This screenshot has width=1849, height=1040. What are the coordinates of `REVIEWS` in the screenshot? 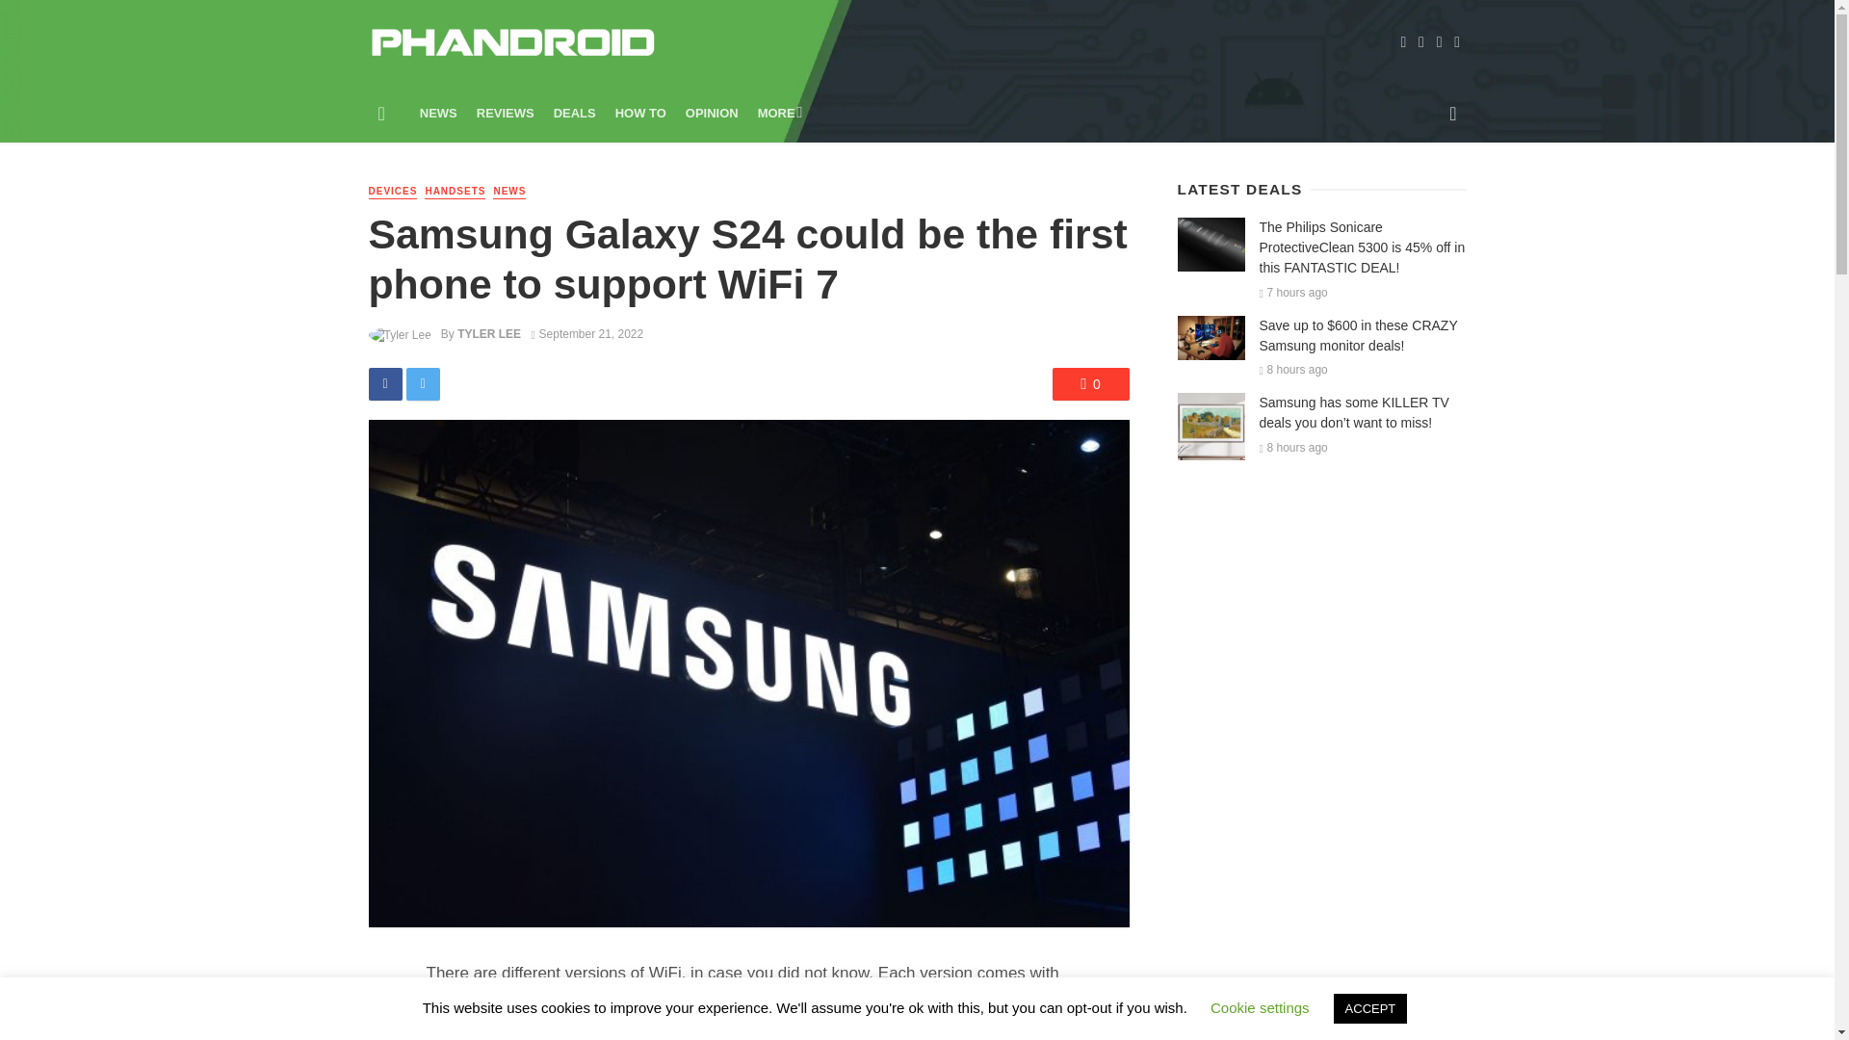 It's located at (505, 113).